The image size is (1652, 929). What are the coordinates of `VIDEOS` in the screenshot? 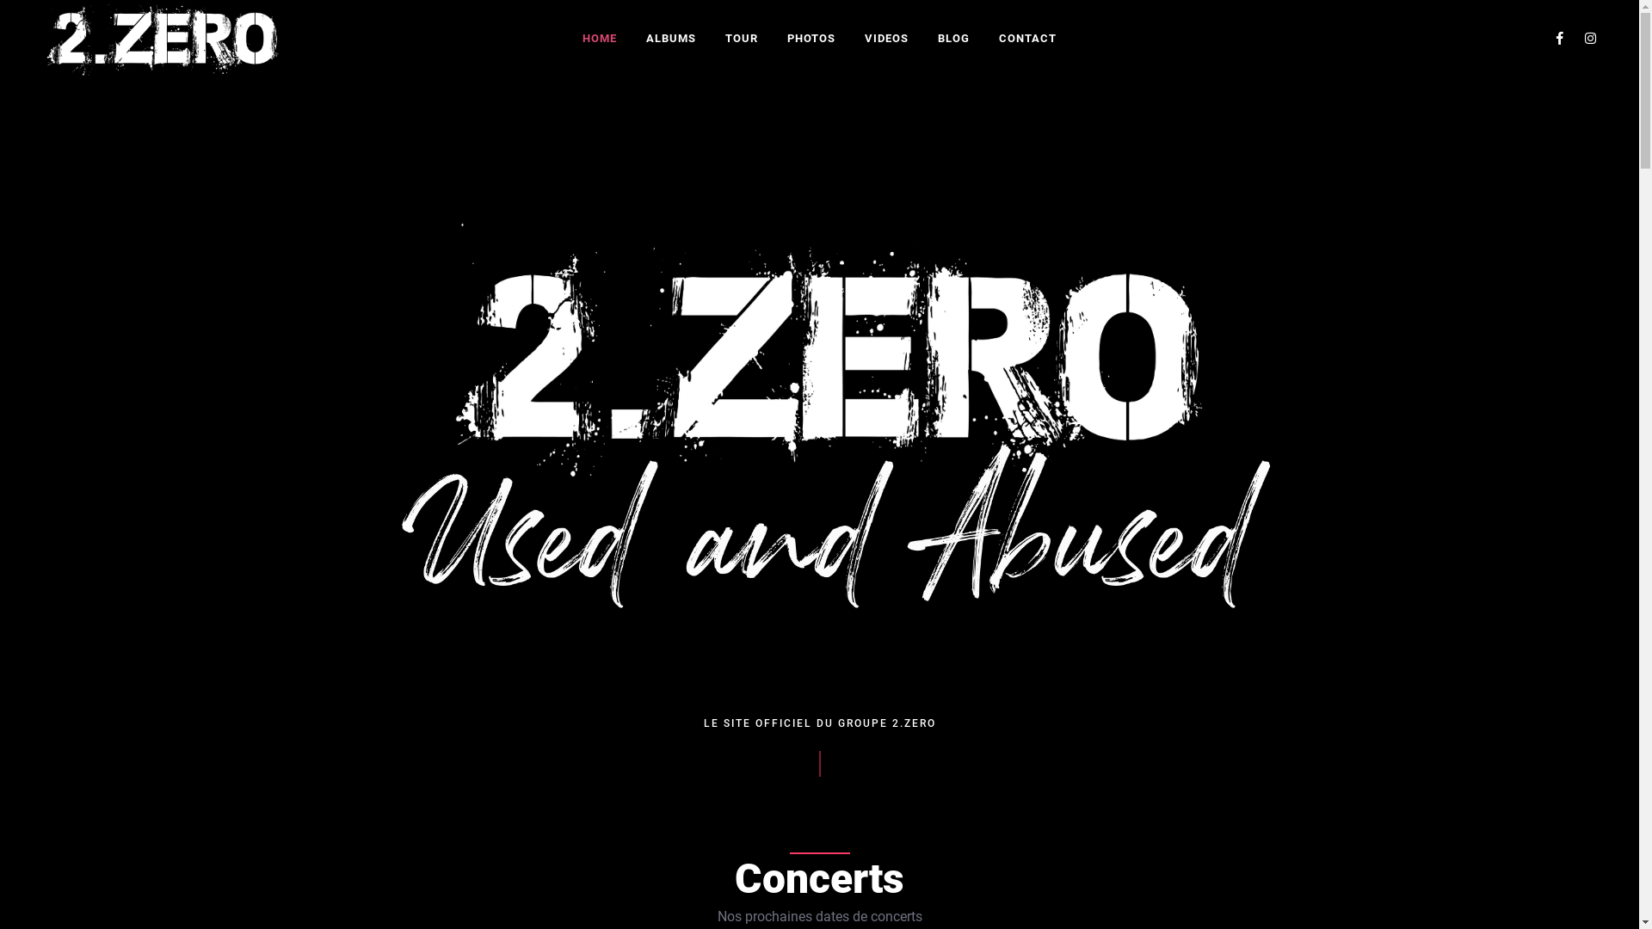 It's located at (886, 38).